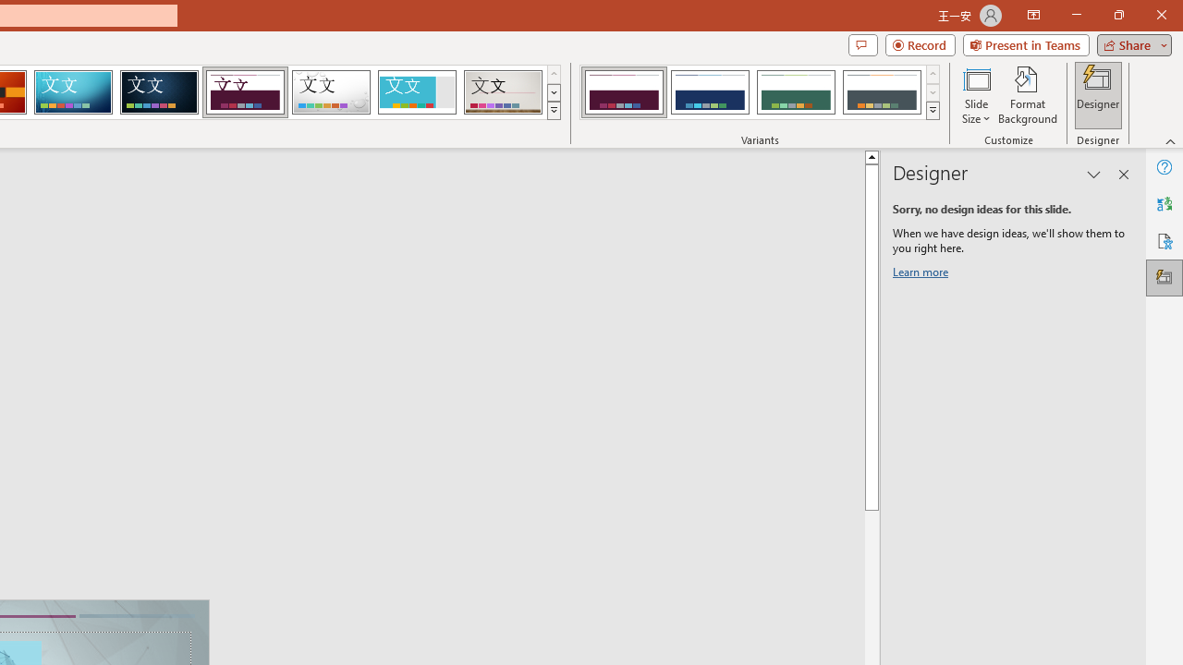 This screenshot has height=665, width=1183. What do you see at coordinates (1094, 174) in the screenshot?
I see `Task Pane Options` at bounding box center [1094, 174].